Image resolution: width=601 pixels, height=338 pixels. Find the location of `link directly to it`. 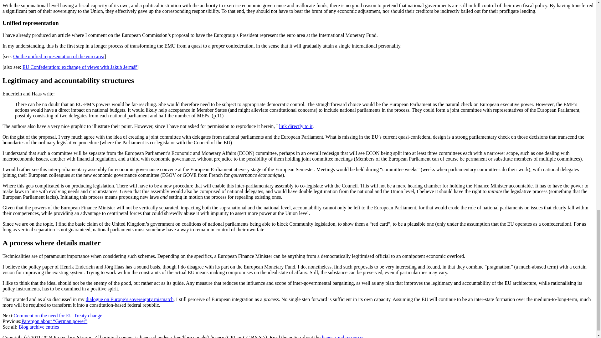

link directly to it is located at coordinates (296, 126).